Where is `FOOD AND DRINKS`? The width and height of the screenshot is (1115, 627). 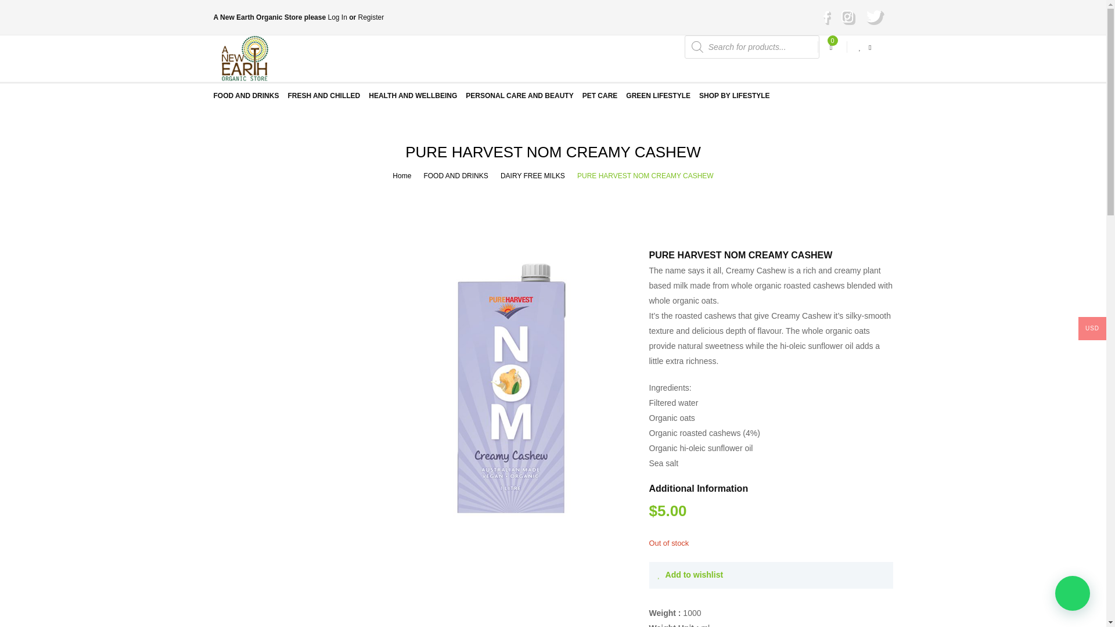
FOOD AND DRINKS is located at coordinates (246, 95).